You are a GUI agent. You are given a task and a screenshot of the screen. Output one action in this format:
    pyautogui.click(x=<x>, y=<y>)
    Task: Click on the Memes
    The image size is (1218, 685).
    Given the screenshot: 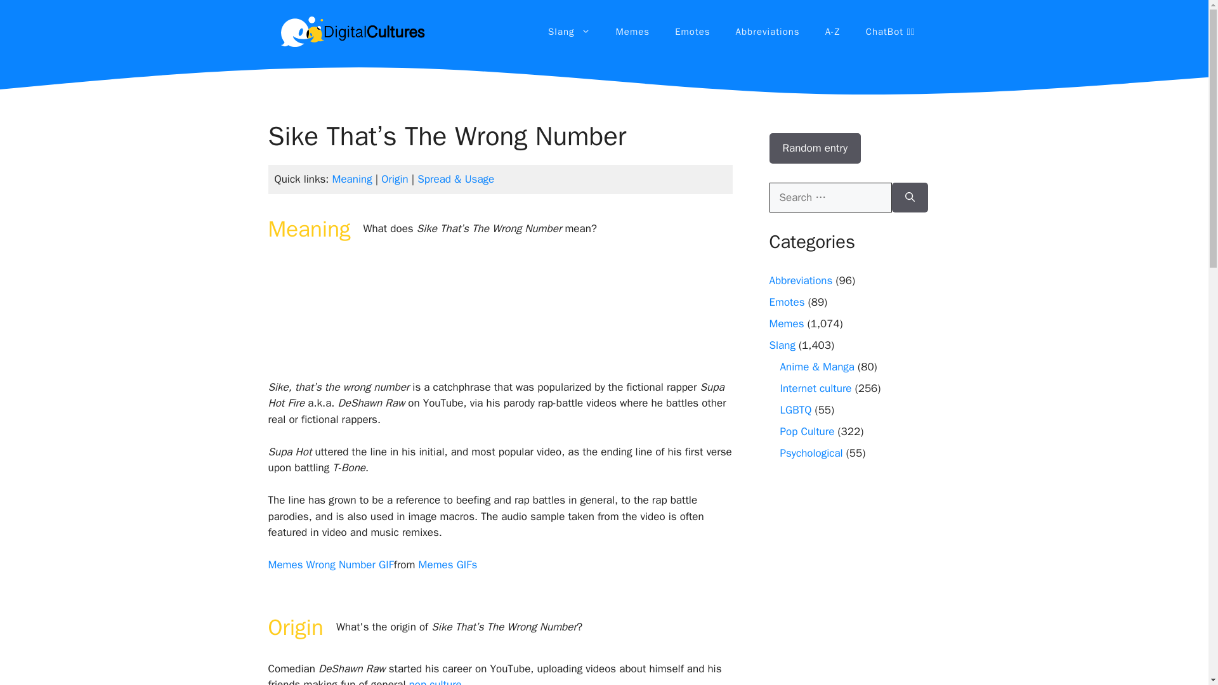 What is the action you would take?
    pyautogui.click(x=632, y=32)
    